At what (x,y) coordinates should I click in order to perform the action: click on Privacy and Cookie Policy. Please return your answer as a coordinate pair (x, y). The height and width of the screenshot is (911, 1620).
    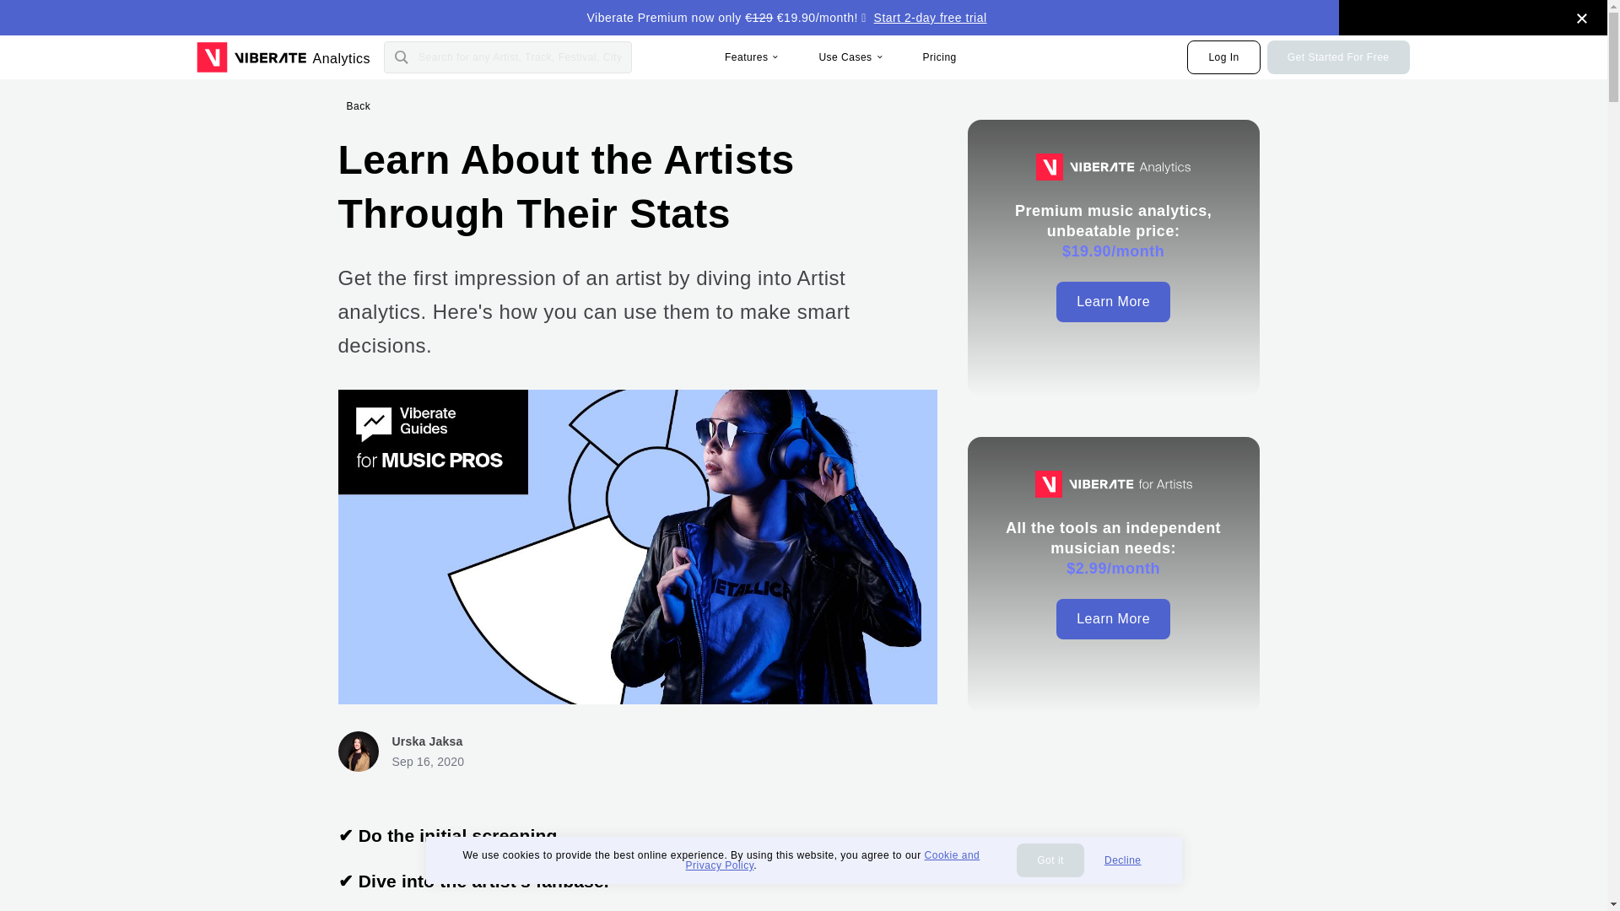
    Looking at the image, I should click on (832, 860).